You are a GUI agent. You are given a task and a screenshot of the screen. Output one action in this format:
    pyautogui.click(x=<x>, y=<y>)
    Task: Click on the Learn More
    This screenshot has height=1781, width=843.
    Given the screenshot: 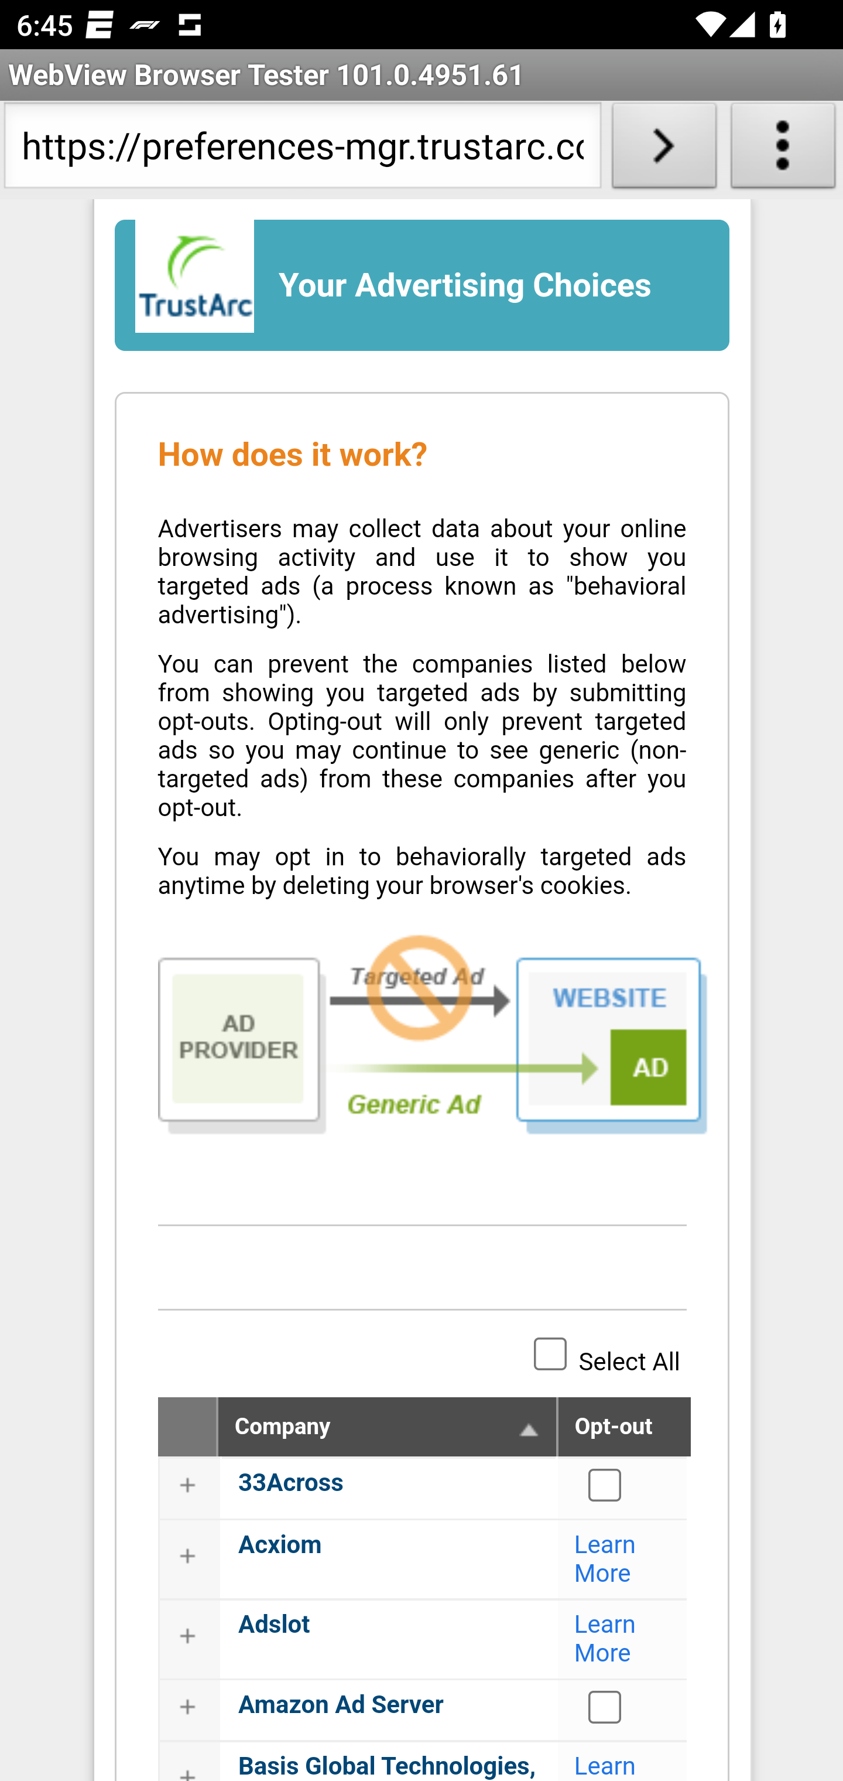 What is the action you would take?
    pyautogui.click(x=605, y=1766)
    